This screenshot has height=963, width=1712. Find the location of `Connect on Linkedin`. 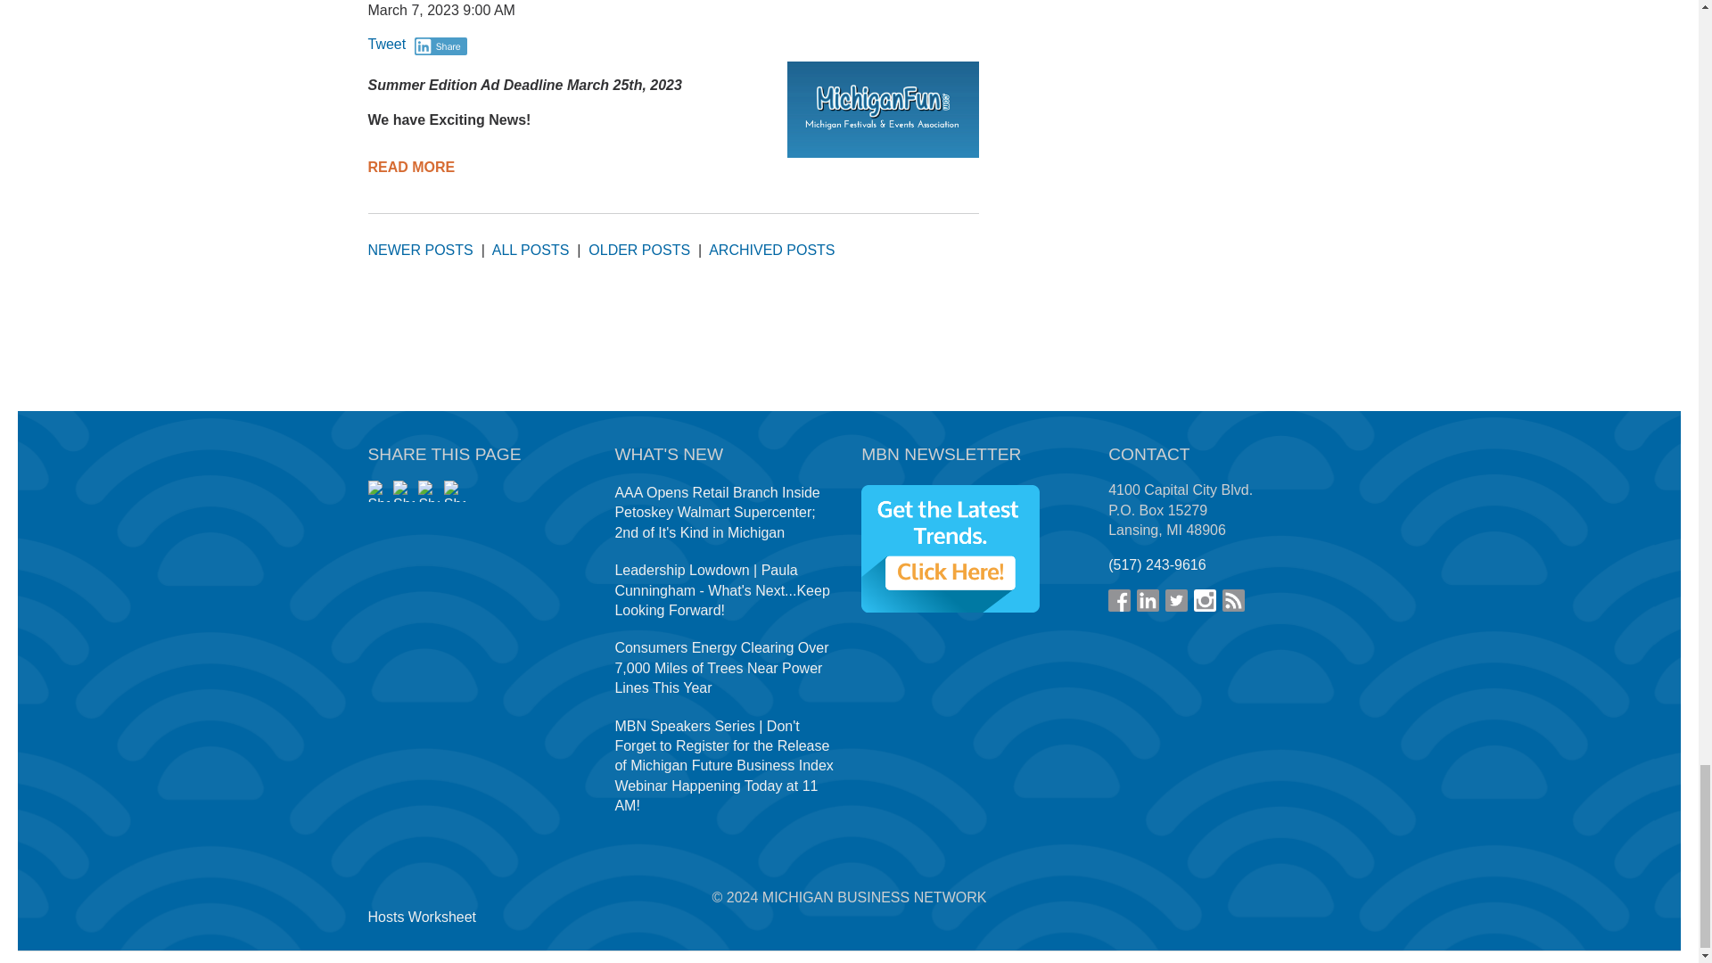

Connect on Linkedin is located at coordinates (1147, 599).